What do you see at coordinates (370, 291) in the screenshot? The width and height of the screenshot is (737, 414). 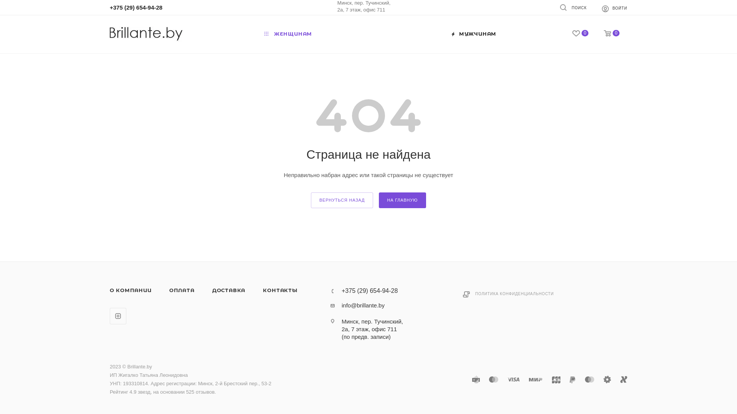 I see `+375 (29) 654-94-28` at bounding box center [370, 291].